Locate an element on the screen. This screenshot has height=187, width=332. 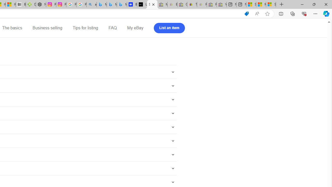
List an item is located at coordinates (169, 28).